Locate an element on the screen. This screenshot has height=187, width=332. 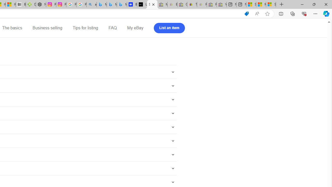
List an item is located at coordinates (169, 28).